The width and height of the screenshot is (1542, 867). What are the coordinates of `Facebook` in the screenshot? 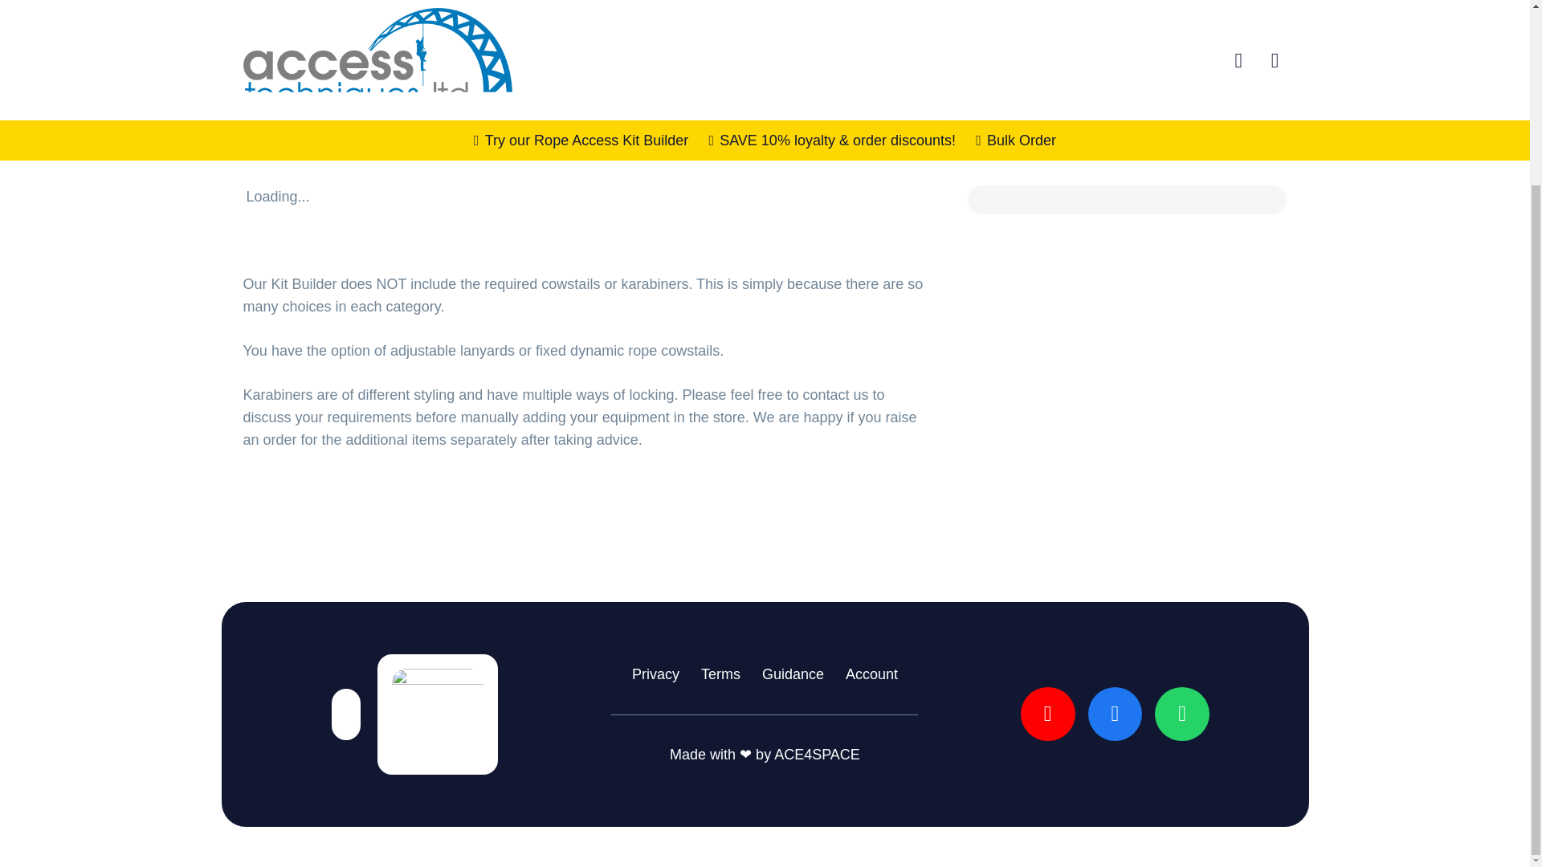 It's located at (1115, 714).